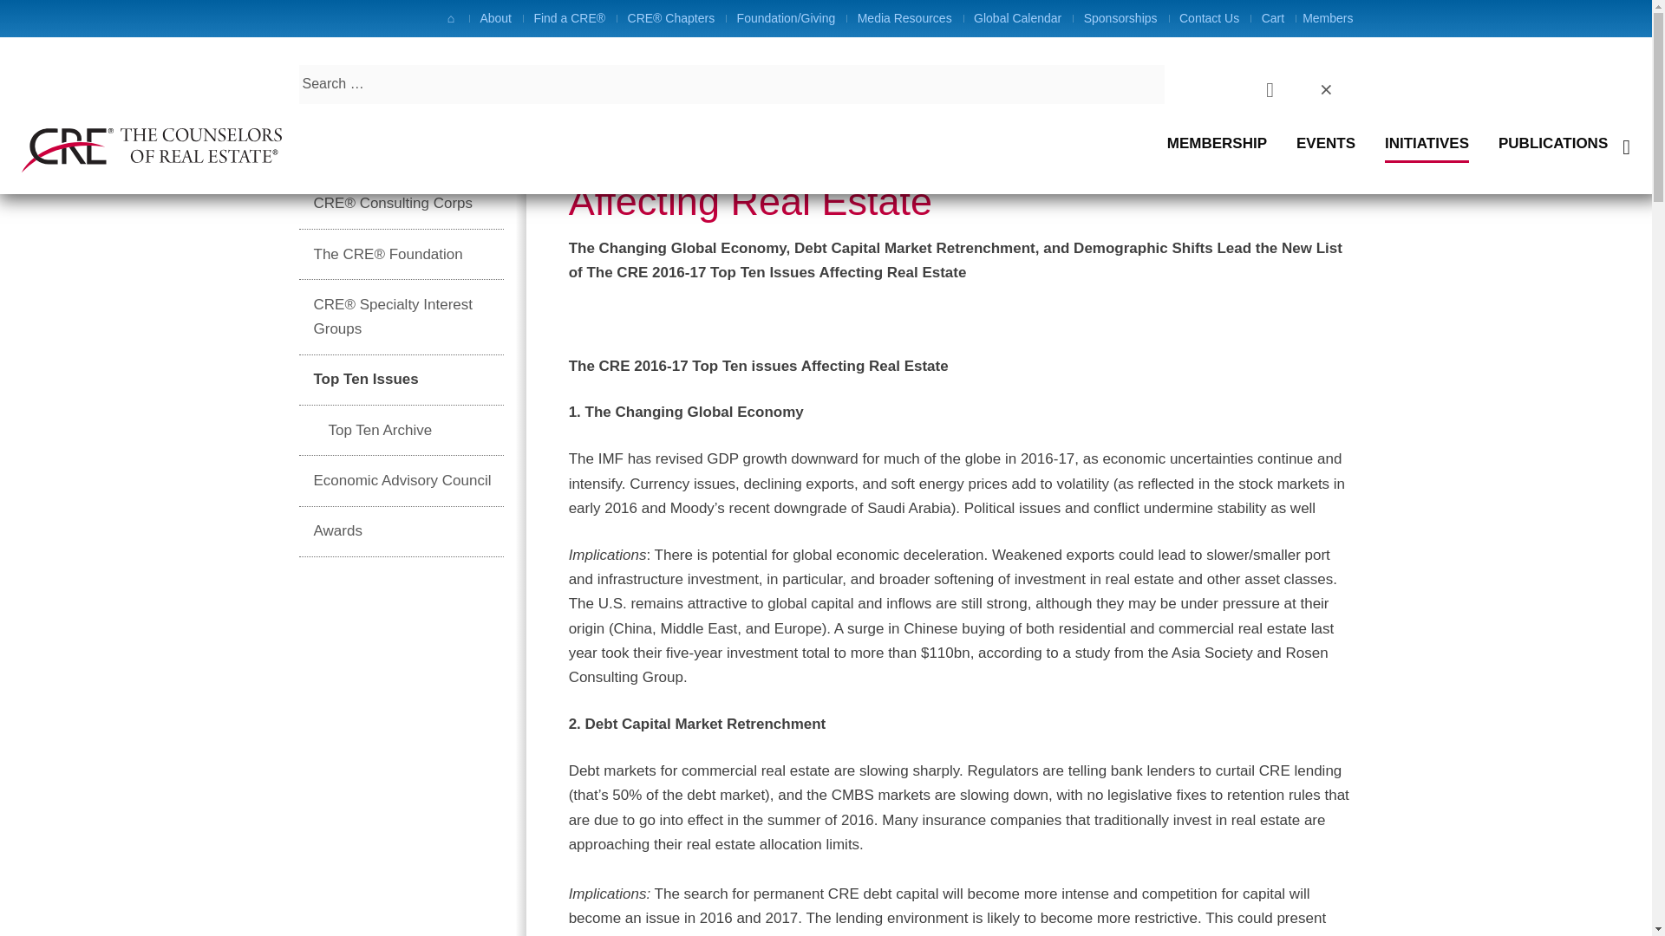  What do you see at coordinates (1124, 18) in the screenshot?
I see `Sponsorships` at bounding box center [1124, 18].